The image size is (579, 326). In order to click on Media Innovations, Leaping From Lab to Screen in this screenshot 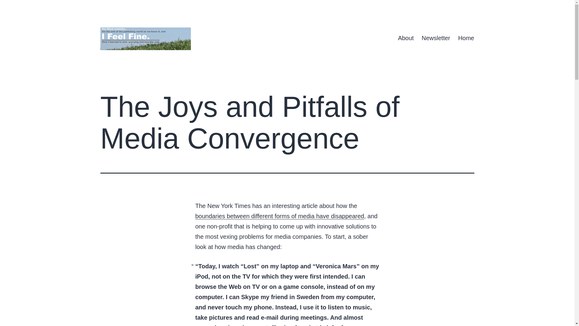, I will do `click(280, 216)`.